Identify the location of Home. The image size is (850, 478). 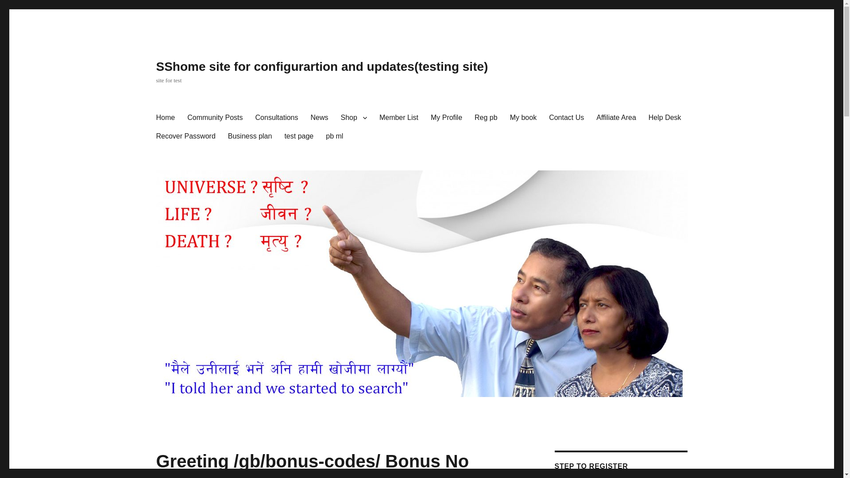
(165, 118).